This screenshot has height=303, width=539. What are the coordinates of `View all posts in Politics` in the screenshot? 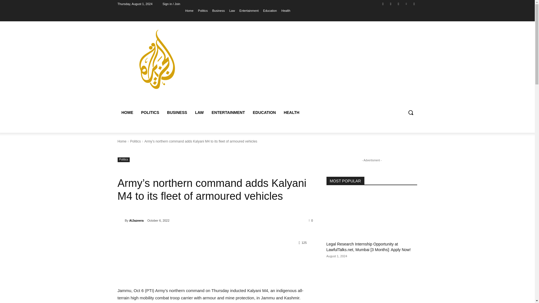 It's located at (135, 141).